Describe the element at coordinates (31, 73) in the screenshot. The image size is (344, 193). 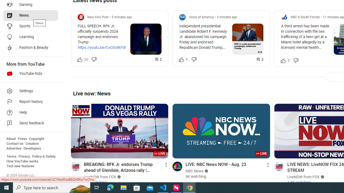
I see `YouTube Kids` at that location.